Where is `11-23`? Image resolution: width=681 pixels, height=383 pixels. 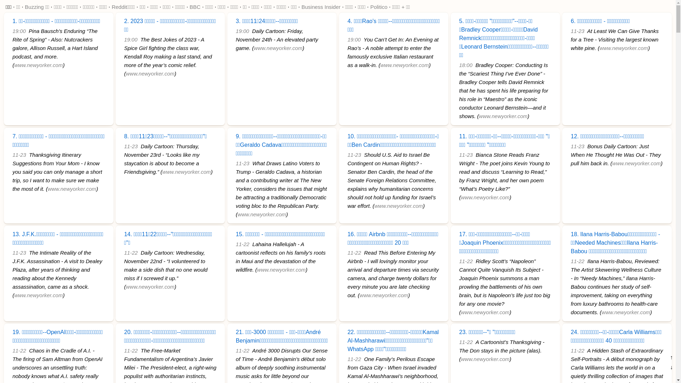 11-23 is located at coordinates (131, 146).